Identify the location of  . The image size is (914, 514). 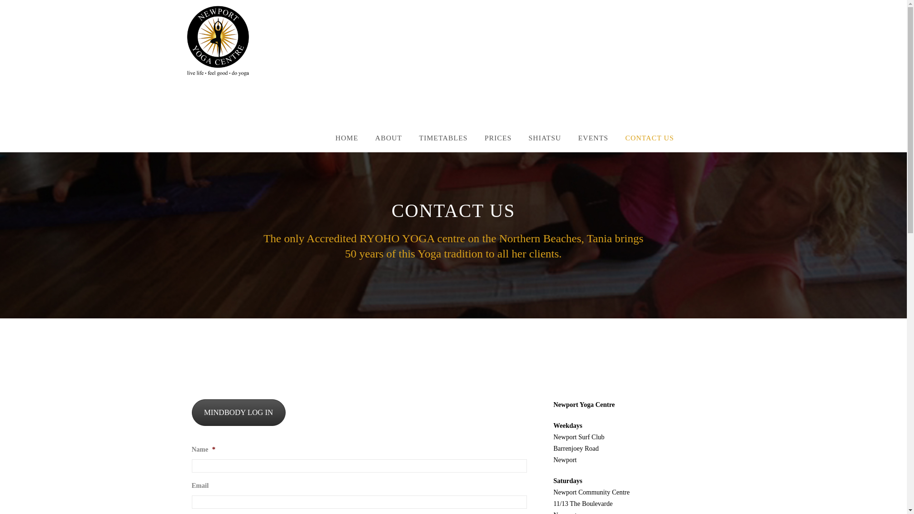
(713, 142).